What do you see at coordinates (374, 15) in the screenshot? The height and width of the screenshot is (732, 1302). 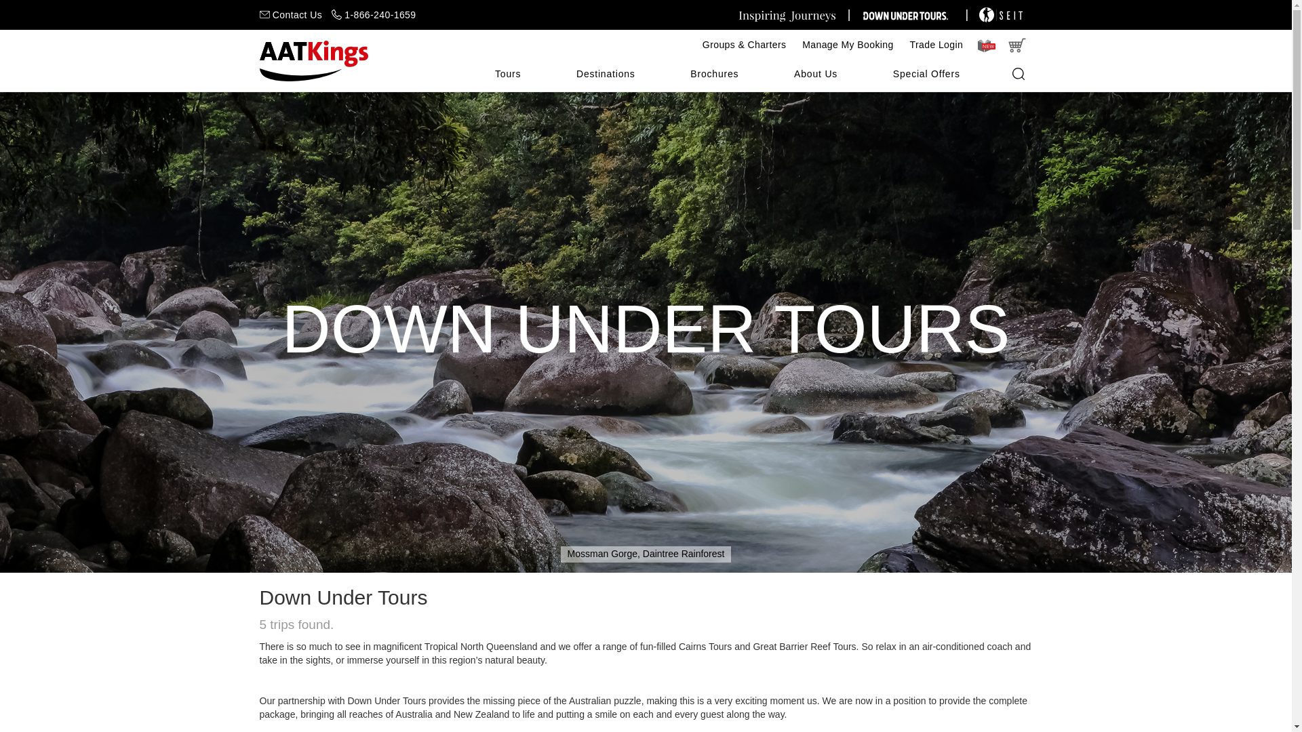 I see `1-866-240-1659` at bounding box center [374, 15].